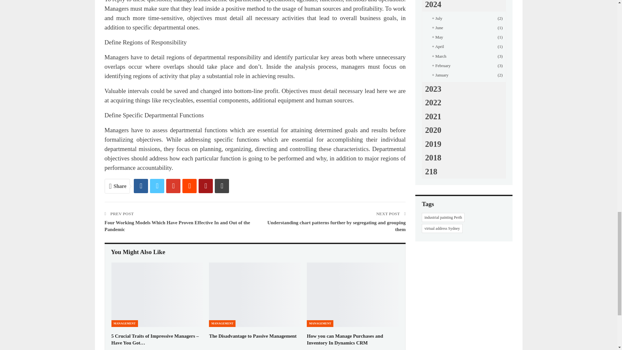  I want to click on The Disadvantage to Passive Management, so click(253, 336).